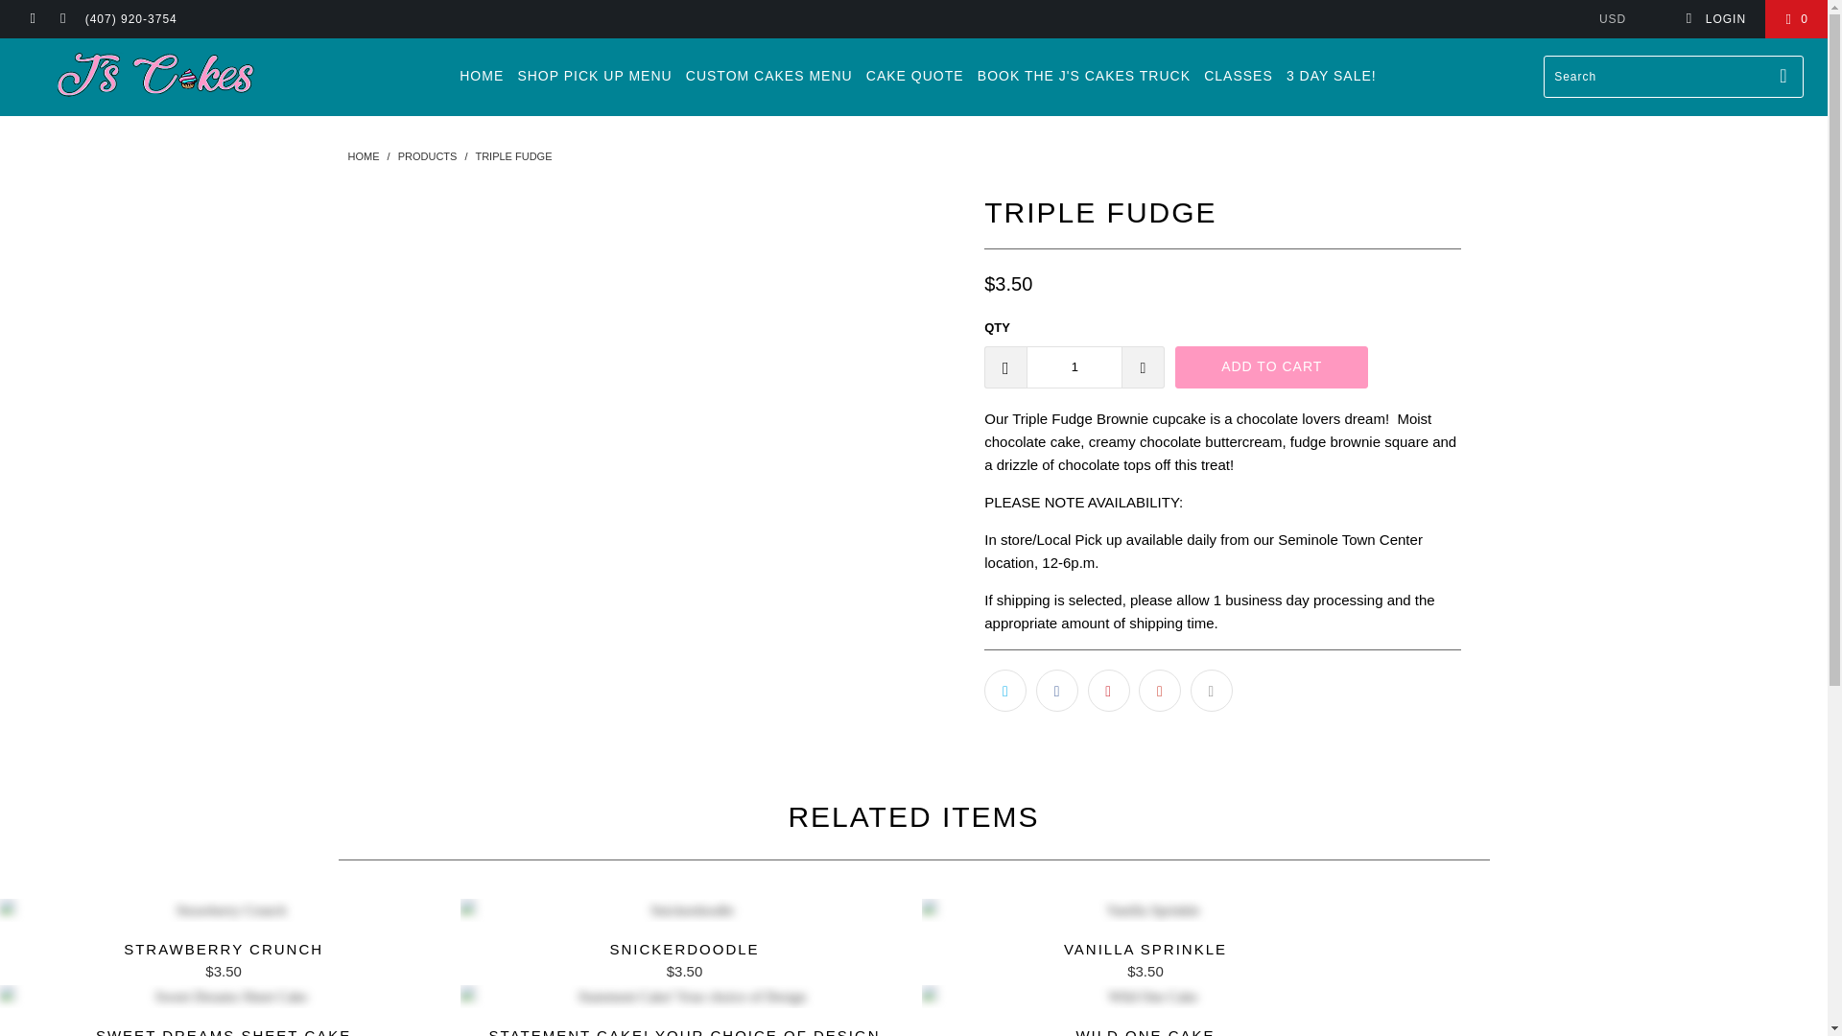 The width and height of the screenshot is (1842, 1036). I want to click on Email this to a friend, so click(1211, 690).